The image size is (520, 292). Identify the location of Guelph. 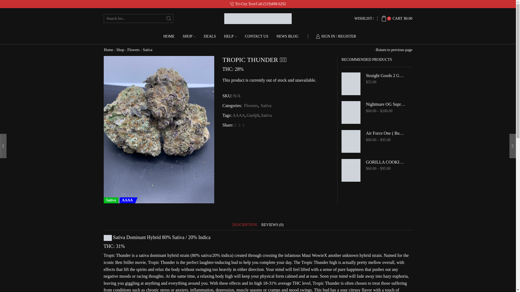
(253, 115).